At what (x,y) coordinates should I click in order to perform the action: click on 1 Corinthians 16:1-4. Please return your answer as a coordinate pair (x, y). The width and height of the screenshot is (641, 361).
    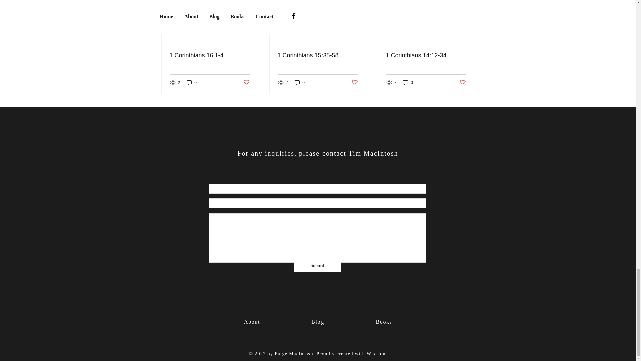
    Looking at the image, I should click on (210, 55).